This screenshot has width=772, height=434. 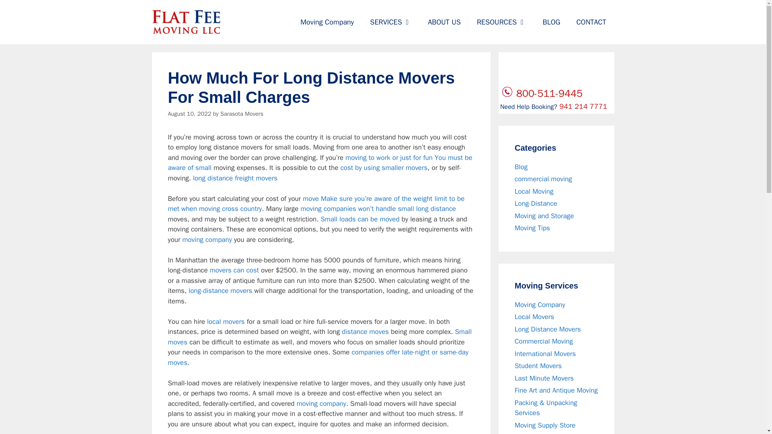 What do you see at coordinates (391, 22) in the screenshot?
I see `SERVICES` at bounding box center [391, 22].